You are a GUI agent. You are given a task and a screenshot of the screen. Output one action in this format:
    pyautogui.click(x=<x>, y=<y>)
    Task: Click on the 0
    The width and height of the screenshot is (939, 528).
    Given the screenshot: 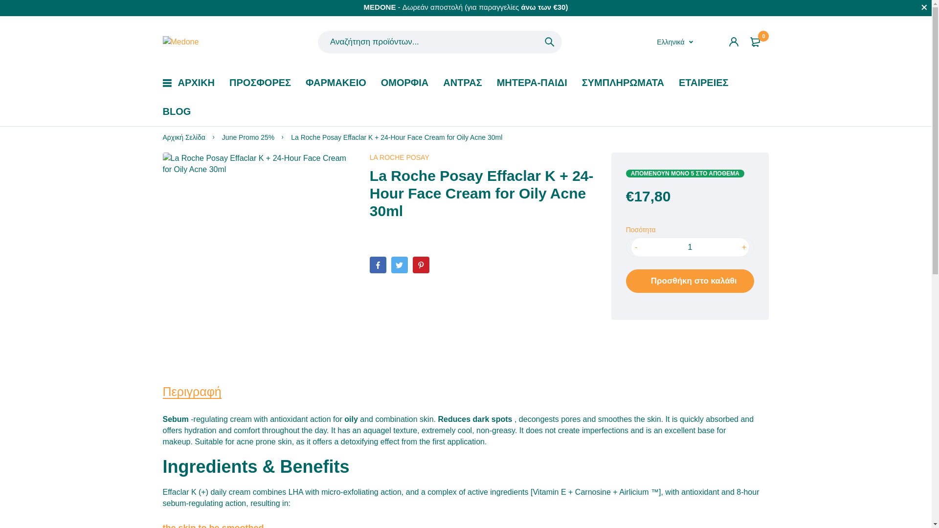 What is the action you would take?
    pyautogui.click(x=757, y=42)
    